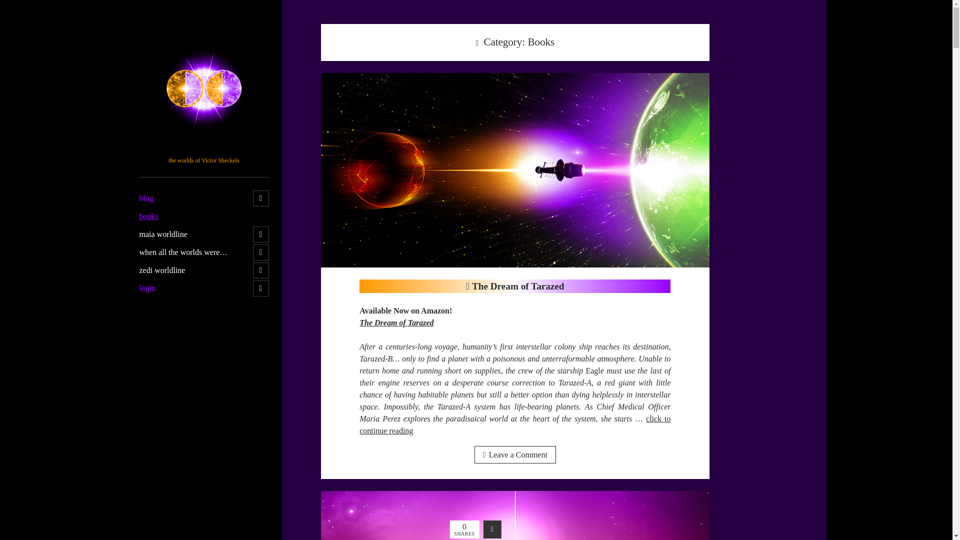 Image resolution: width=960 pixels, height=540 pixels. Describe the element at coordinates (261, 234) in the screenshot. I see `open child menu` at that location.